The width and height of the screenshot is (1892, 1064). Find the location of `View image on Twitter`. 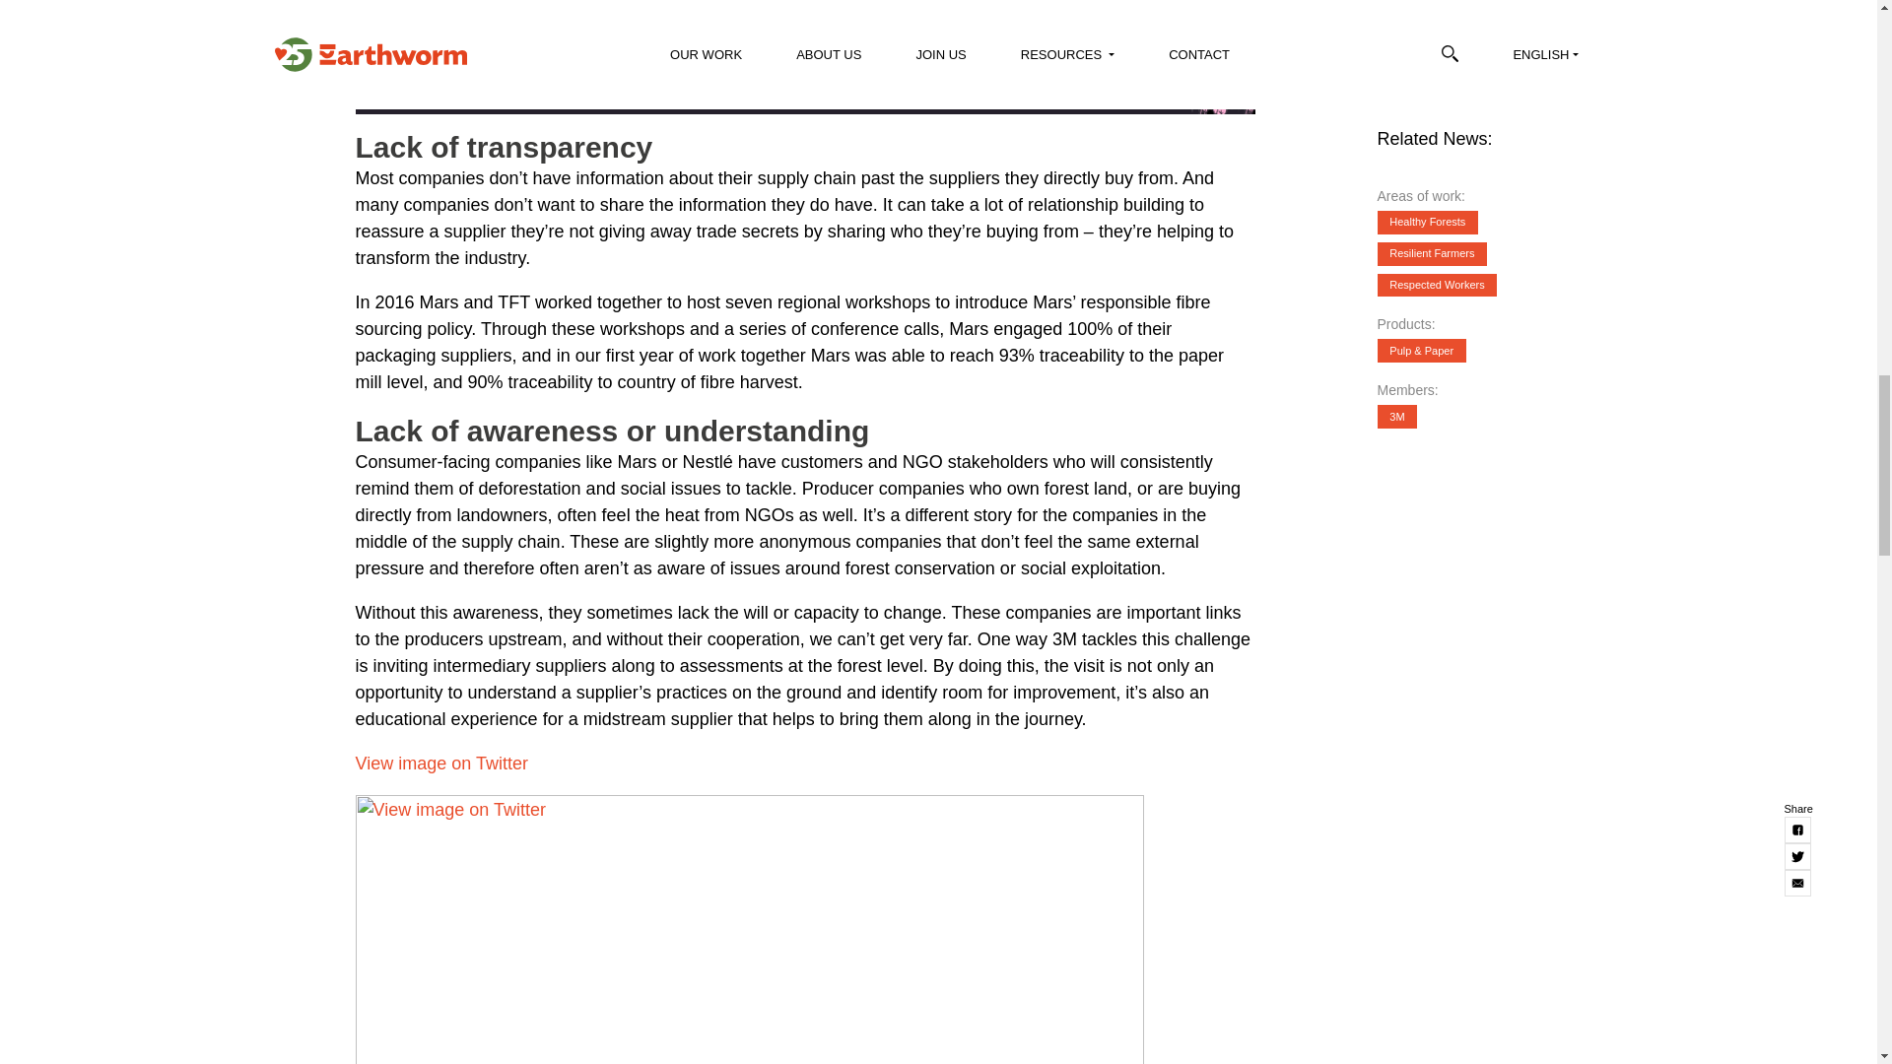

View image on Twitter is located at coordinates (441, 763).